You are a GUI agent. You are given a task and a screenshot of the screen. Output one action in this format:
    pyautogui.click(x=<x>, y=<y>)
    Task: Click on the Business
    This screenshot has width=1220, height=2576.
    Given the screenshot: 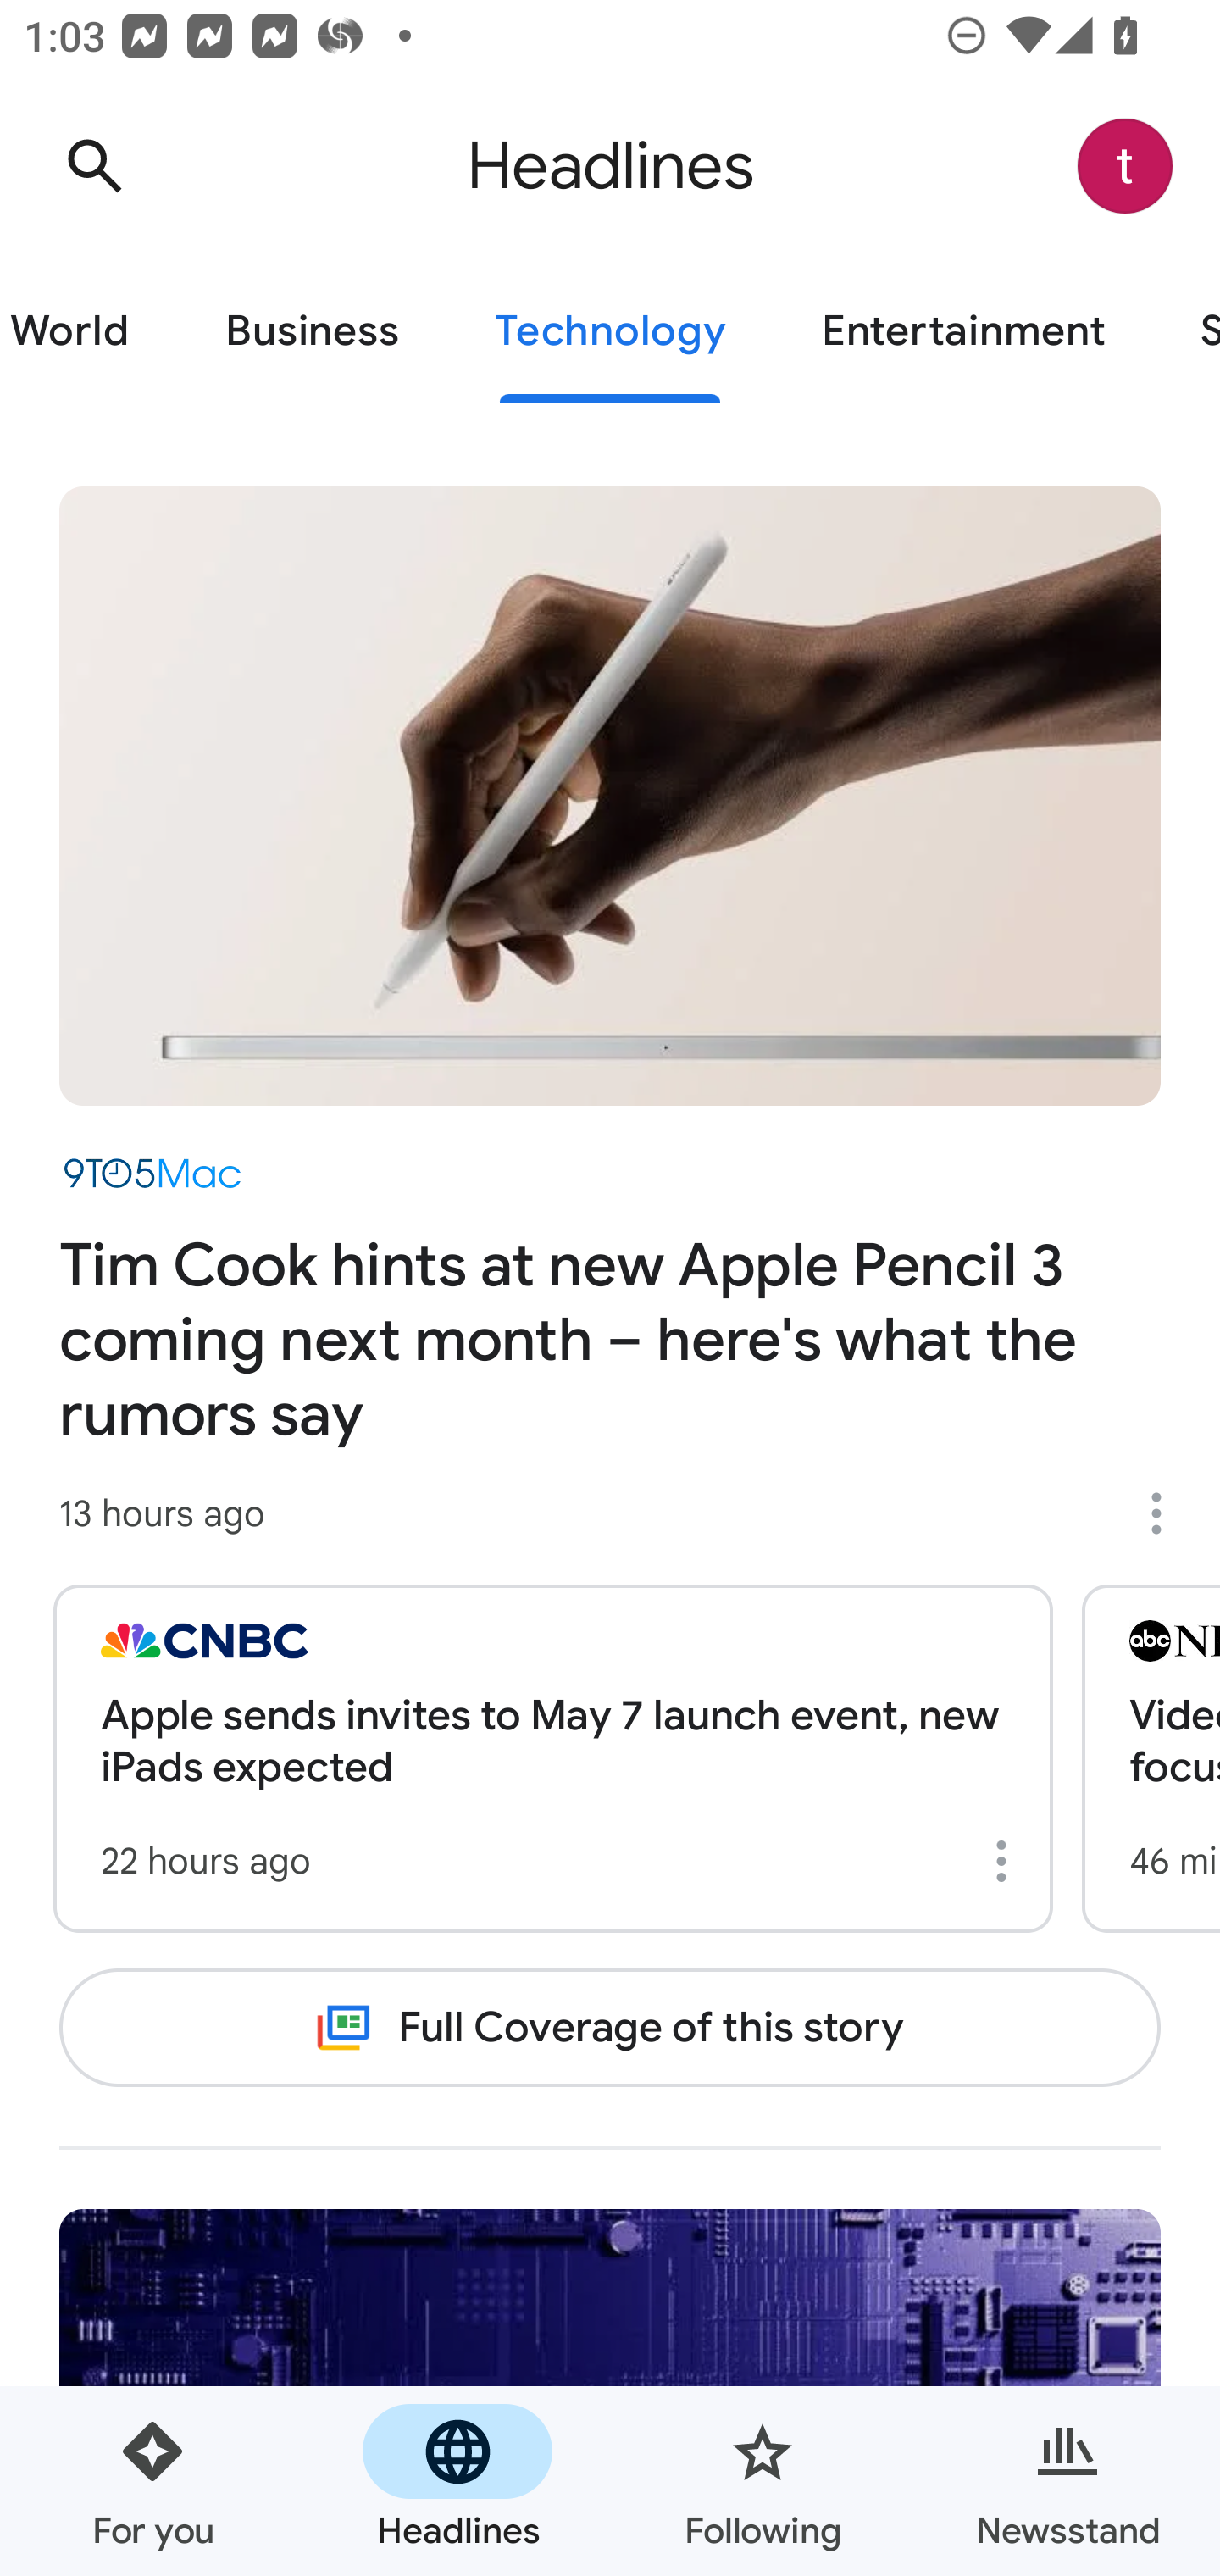 What is the action you would take?
    pyautogui.click(x=312, y=332)
    